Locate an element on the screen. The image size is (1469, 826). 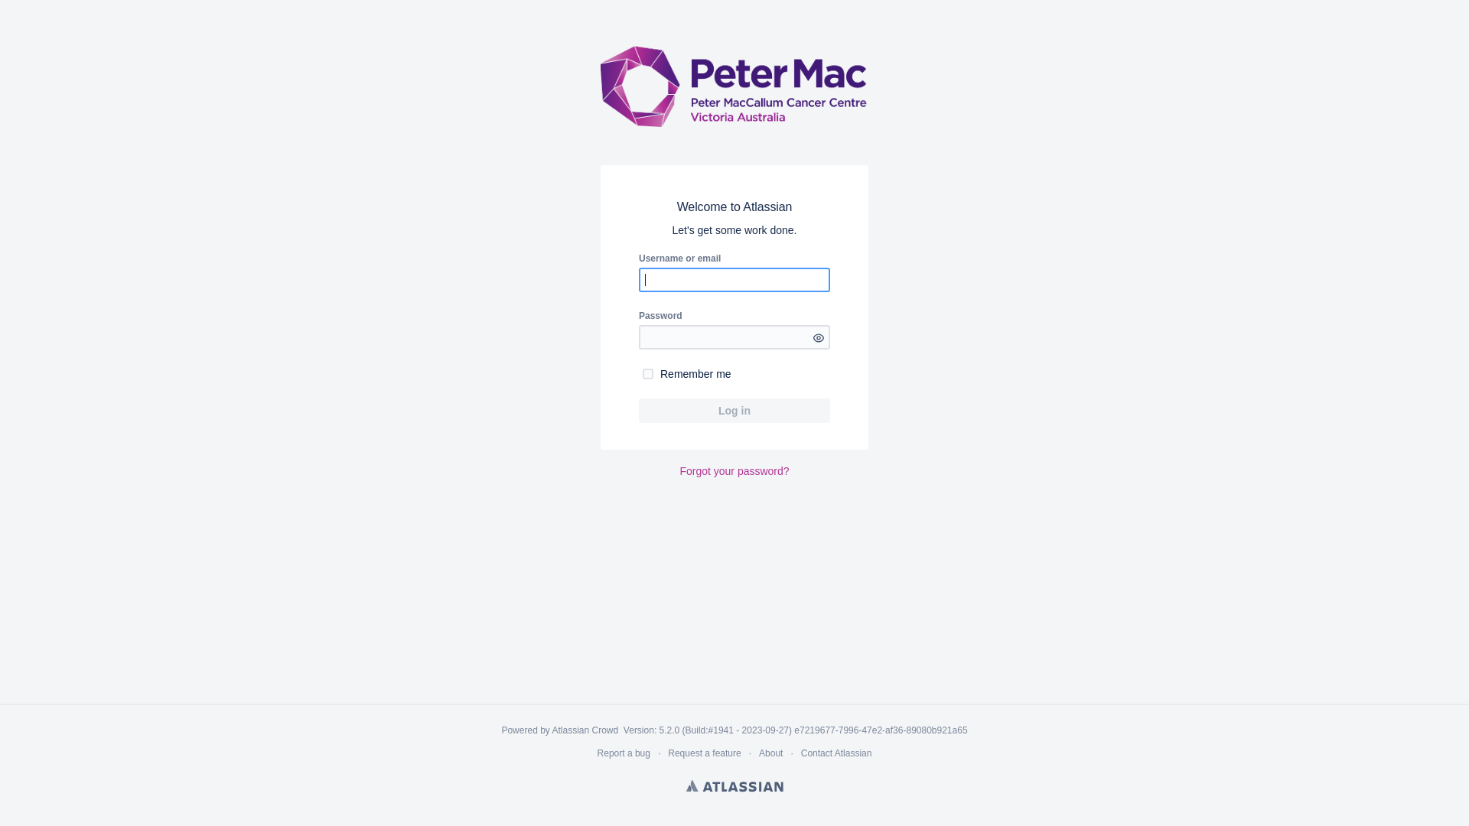
Contact Atlassian is located at coordinates (837, 753).